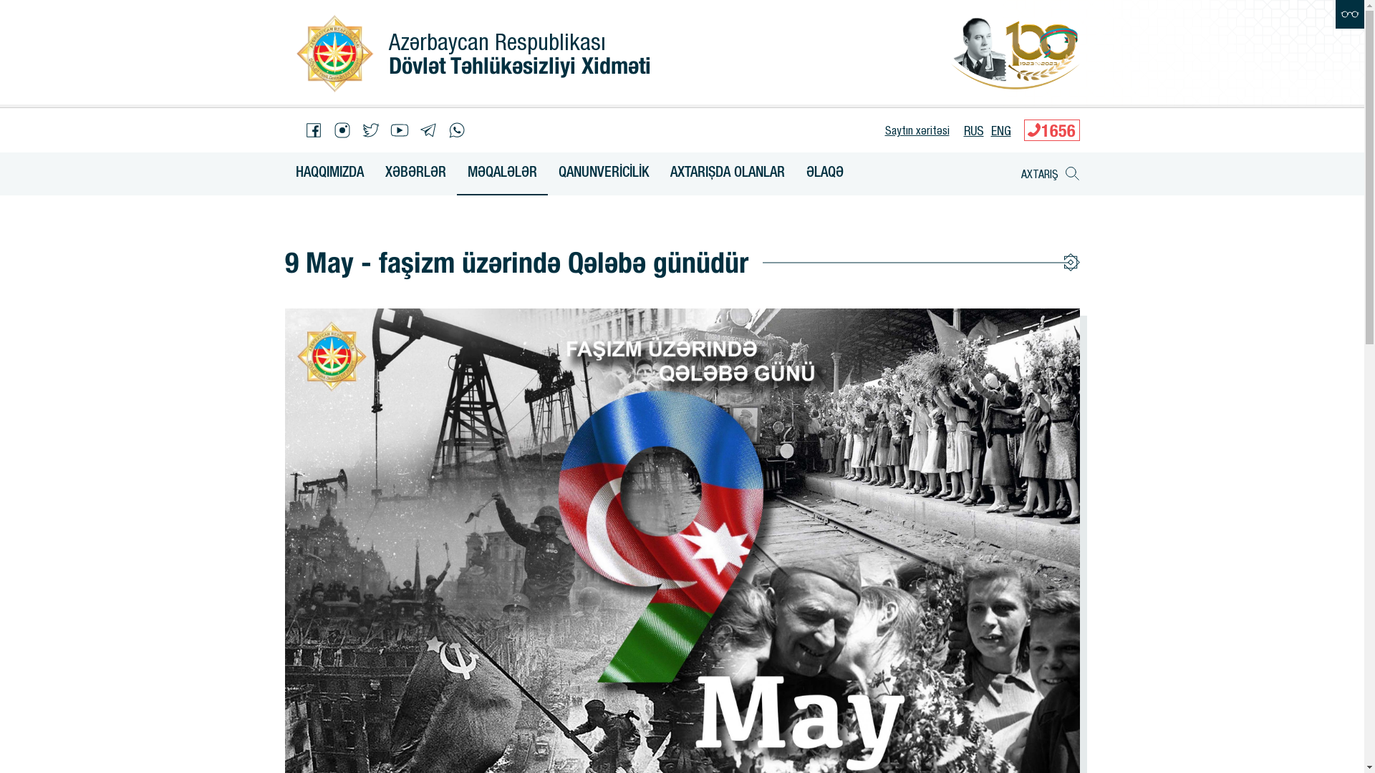  What do you see at coordinates (329, 174) in the screenshot?
I see `HAQQIMIZDA` at bounding box center [329, 174].